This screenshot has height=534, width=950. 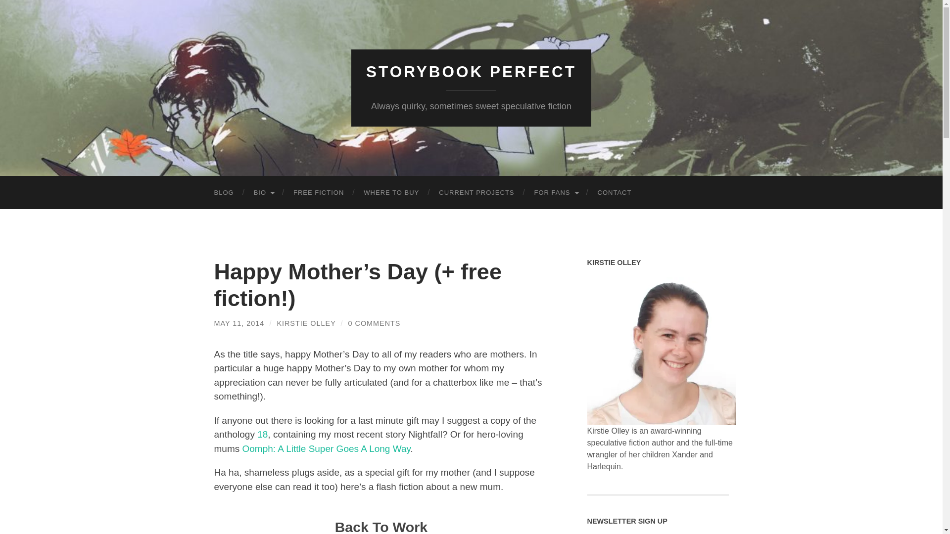 I want to click on FOR FANS, so click(x=556, y=193).